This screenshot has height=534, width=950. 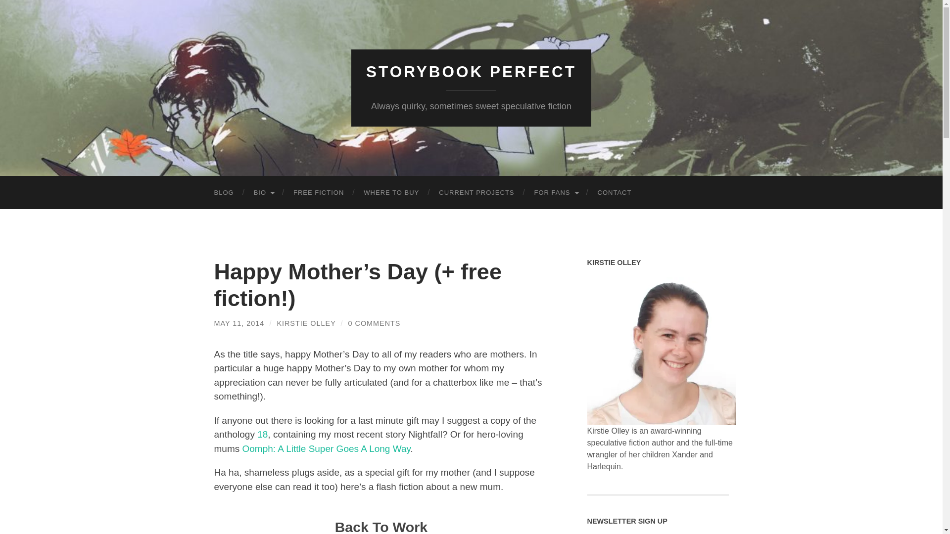 I want to click on FOR FANS, so click(x=556, y=193).